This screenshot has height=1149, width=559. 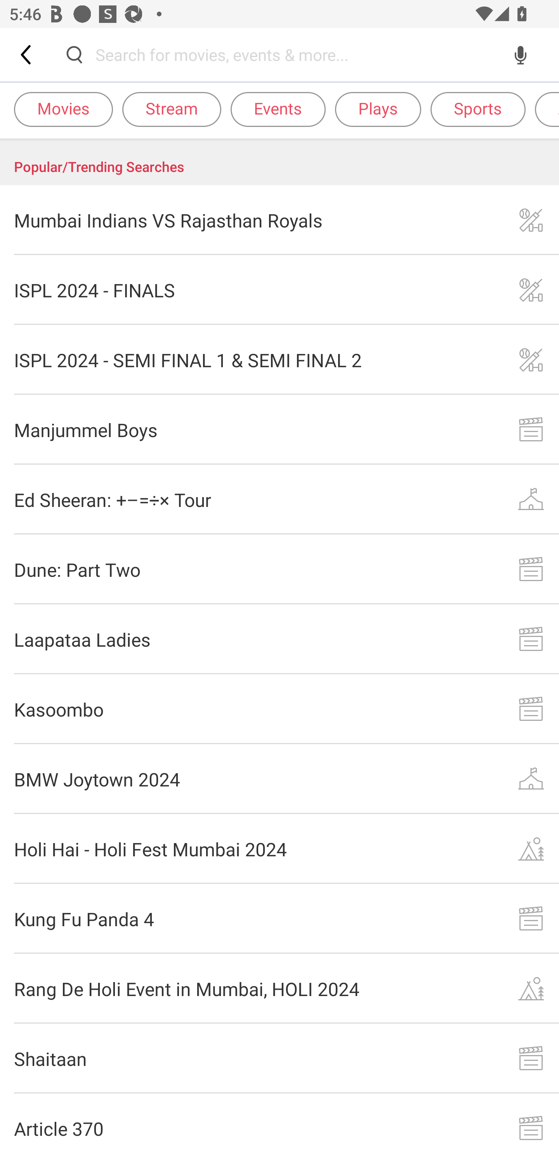 What do you see at coordinates (279, 918) in the screenshot?
I see `Kung Fu Panda 4` at bounding box center [279, 918].